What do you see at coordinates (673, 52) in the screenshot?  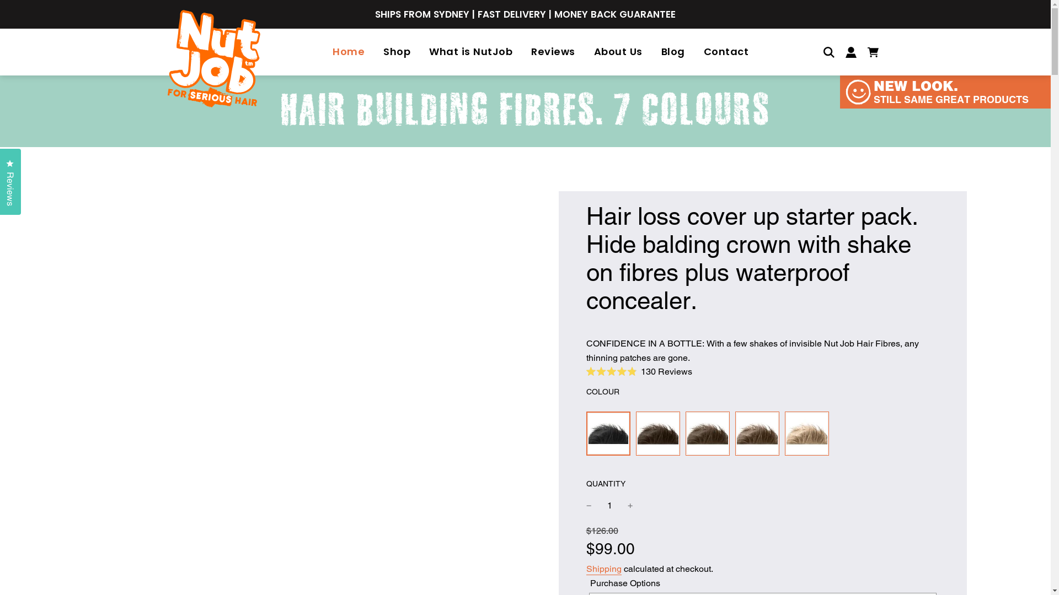 I see `Blog` at bounding box center [673, 52].